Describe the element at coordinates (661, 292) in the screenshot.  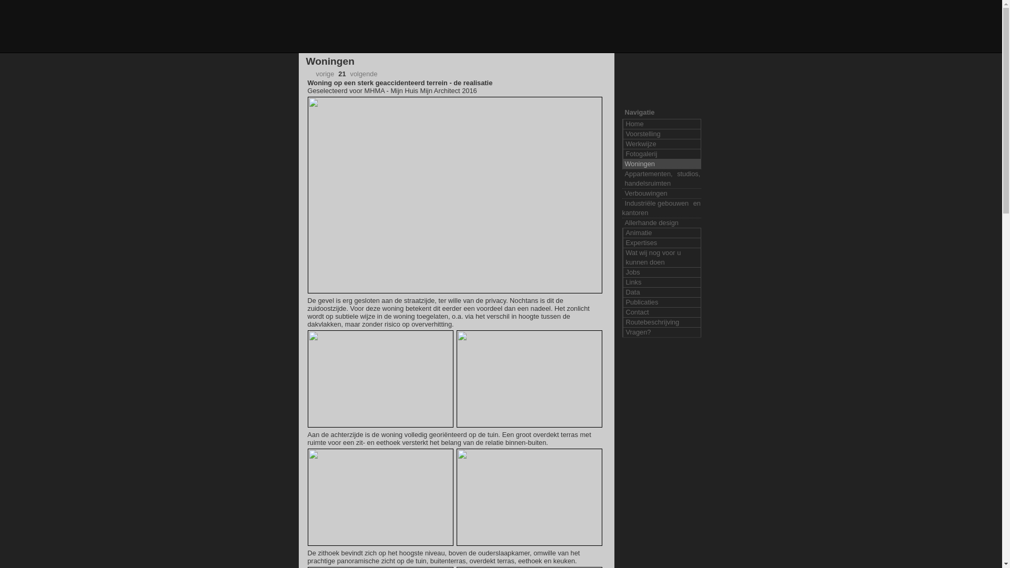
I see `Data` at that location.